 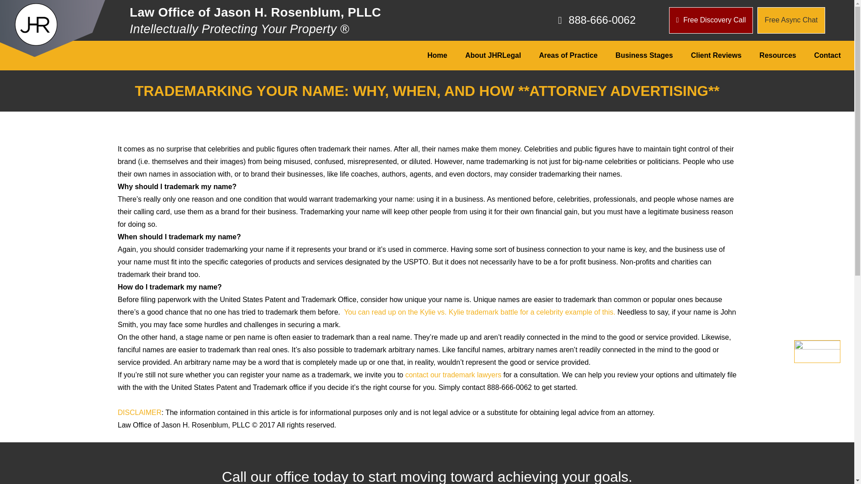 I want to click on About JHRLegal, so click(x=492, y=56).